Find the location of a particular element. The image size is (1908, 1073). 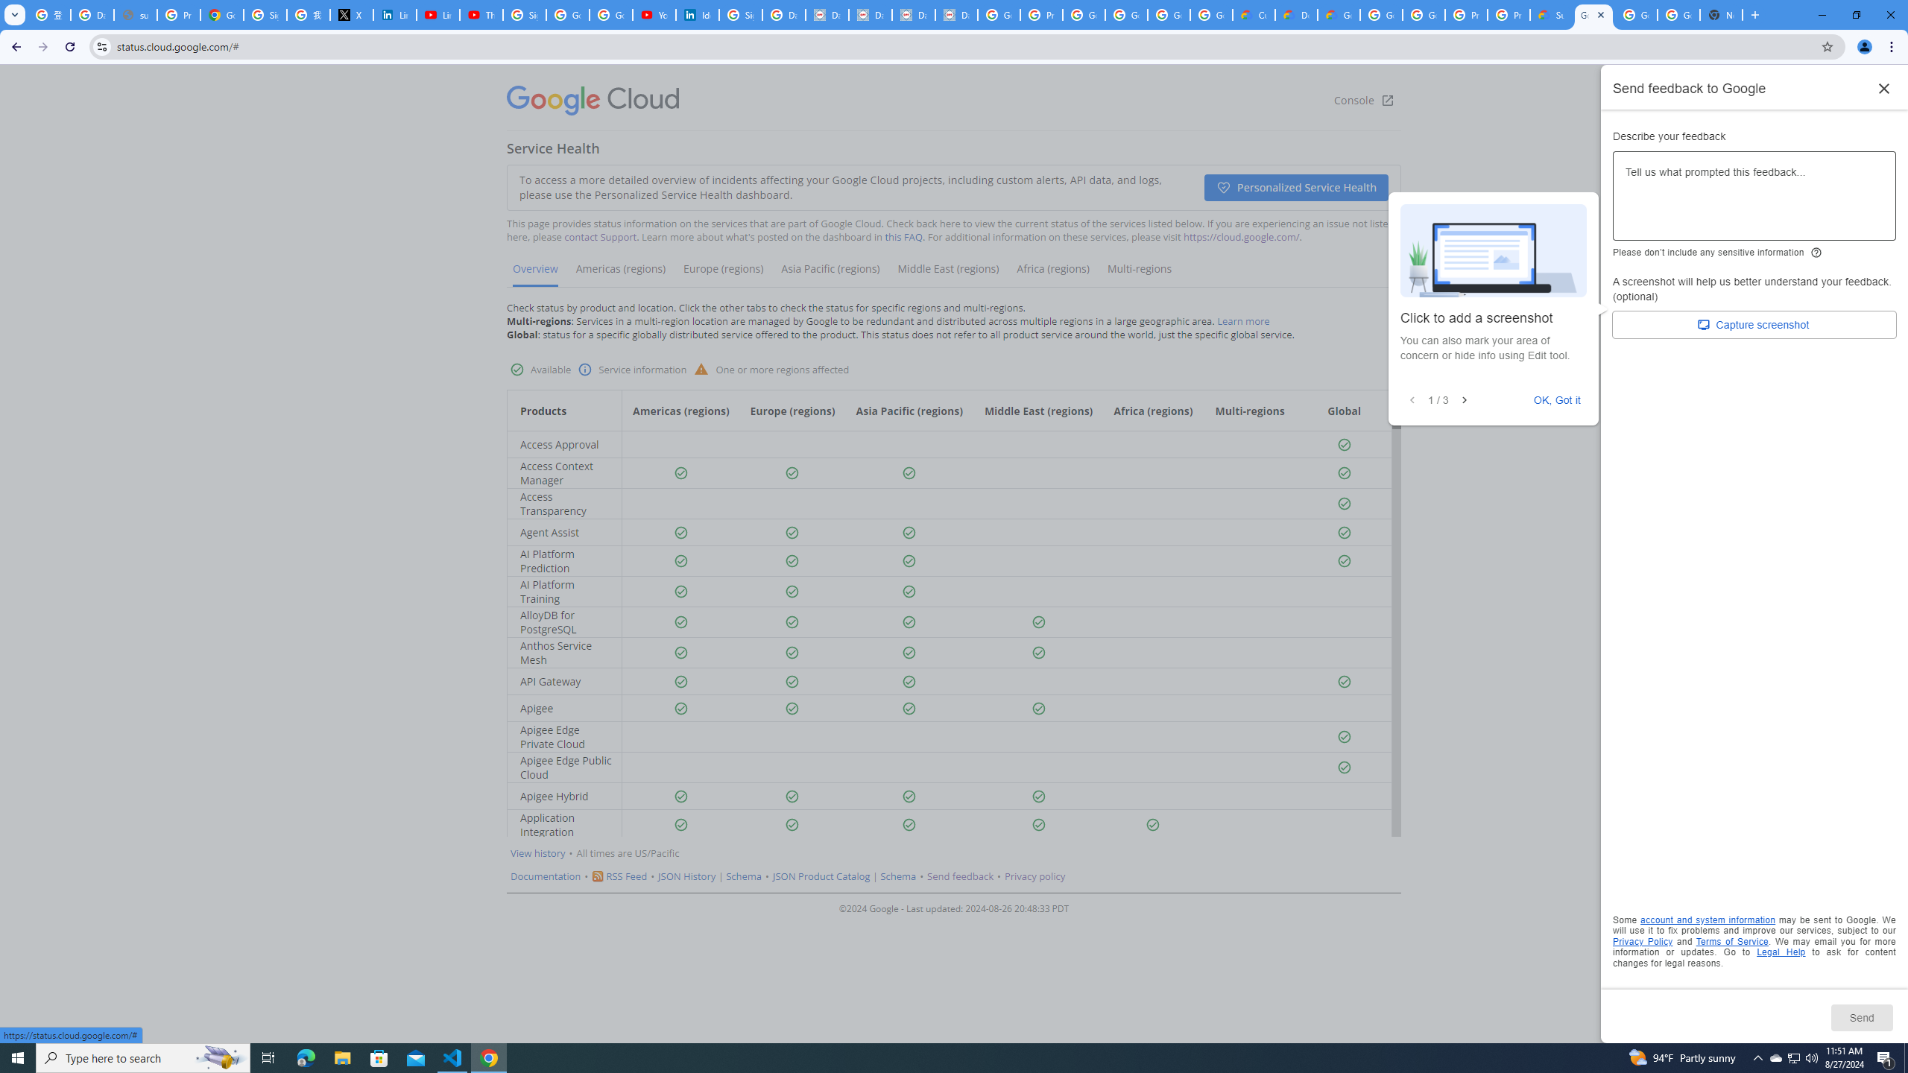

Send is located at coordinates (1861, 1017).